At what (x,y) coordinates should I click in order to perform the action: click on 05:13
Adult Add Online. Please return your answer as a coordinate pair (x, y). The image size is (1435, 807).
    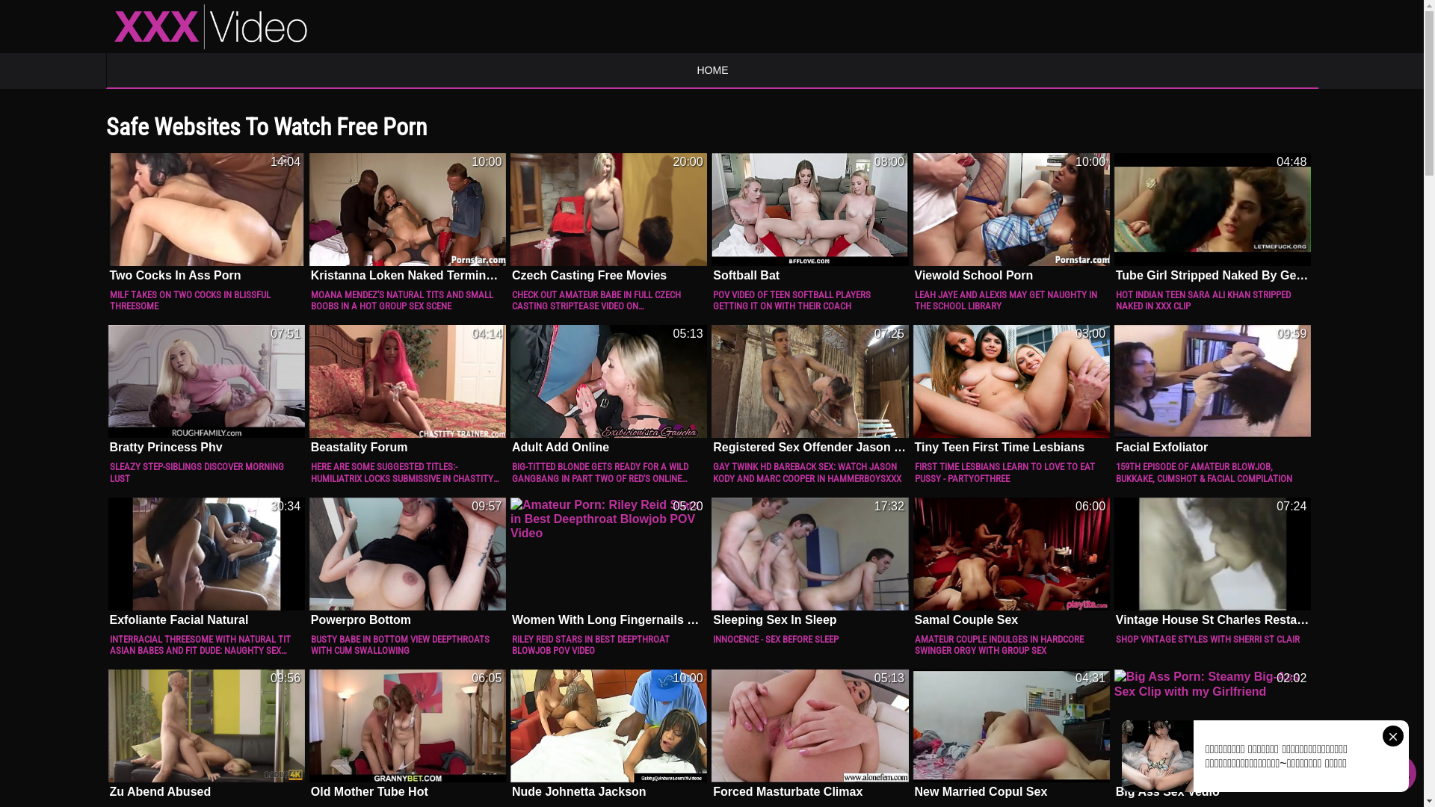
    Looking at the image, I should click on (608, 389).